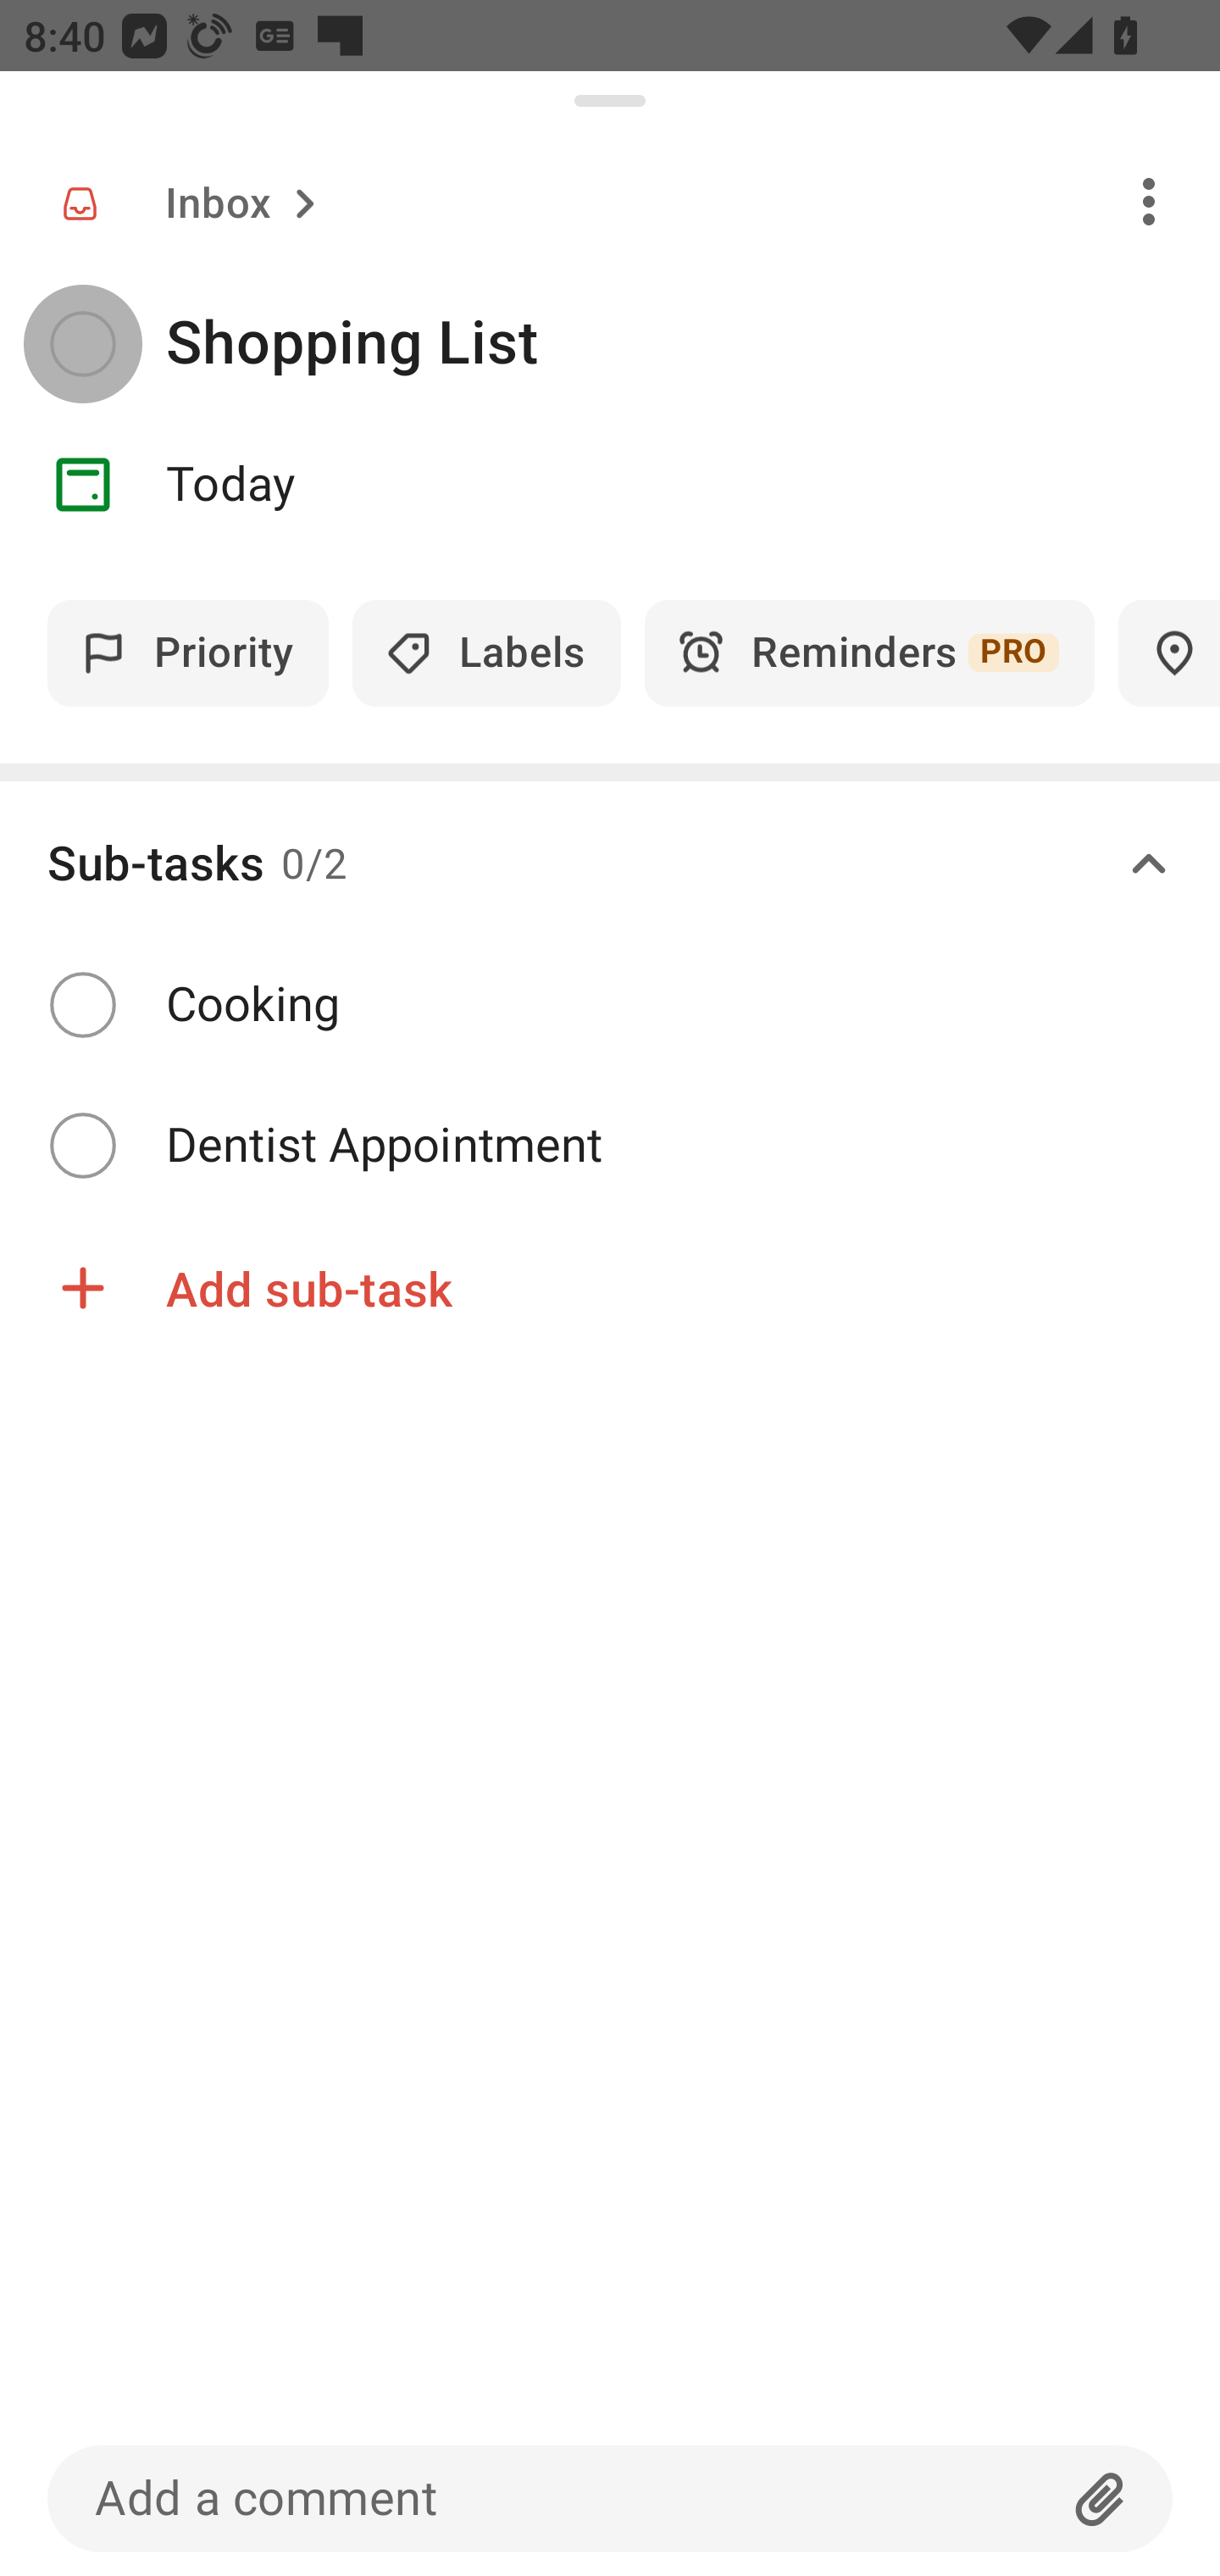 The image size is (1220, 2576). What do you see at coordinates (610, 1146) in the screenshot?
I see `Complete Dentist Appointment` at bounding box center [610, 1146].